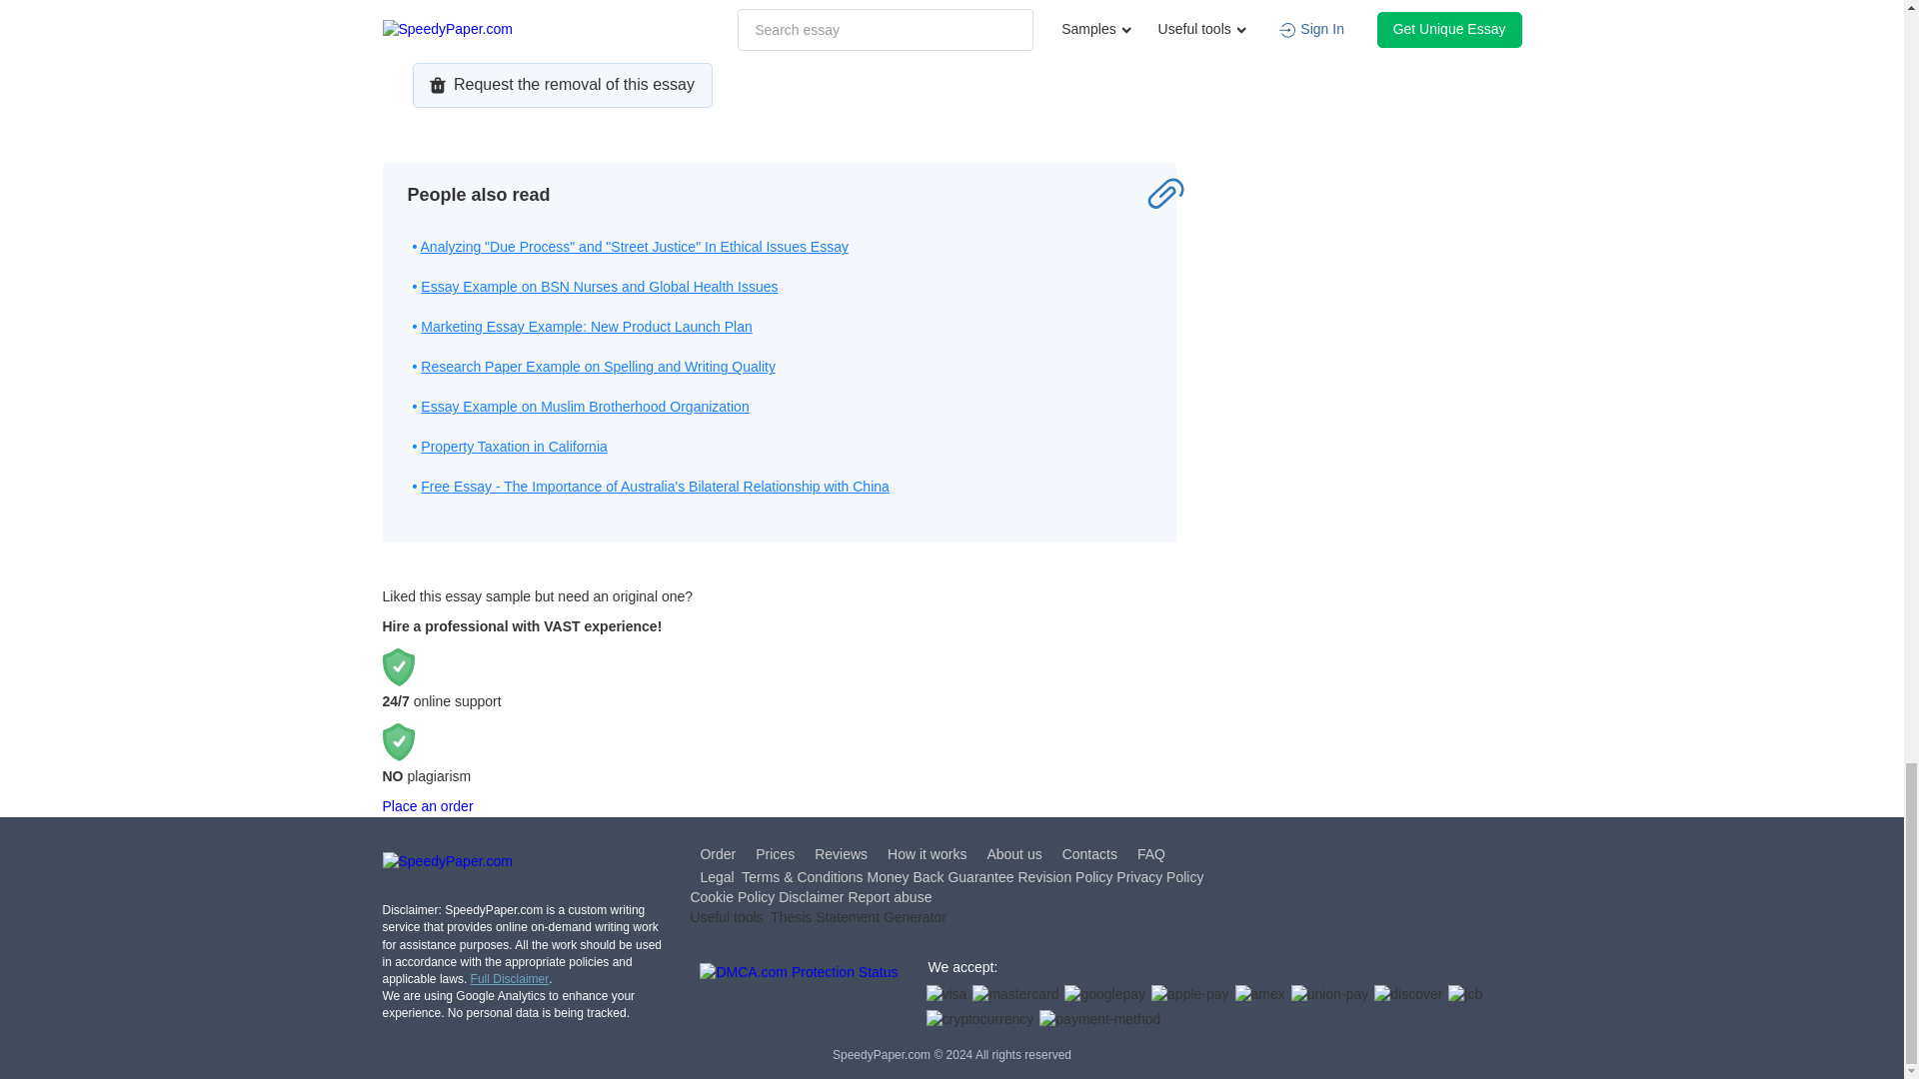  What do you see at coordinates (1260, 995) in the screenshot?
I see `amex` at bounding box center [1260, 995].